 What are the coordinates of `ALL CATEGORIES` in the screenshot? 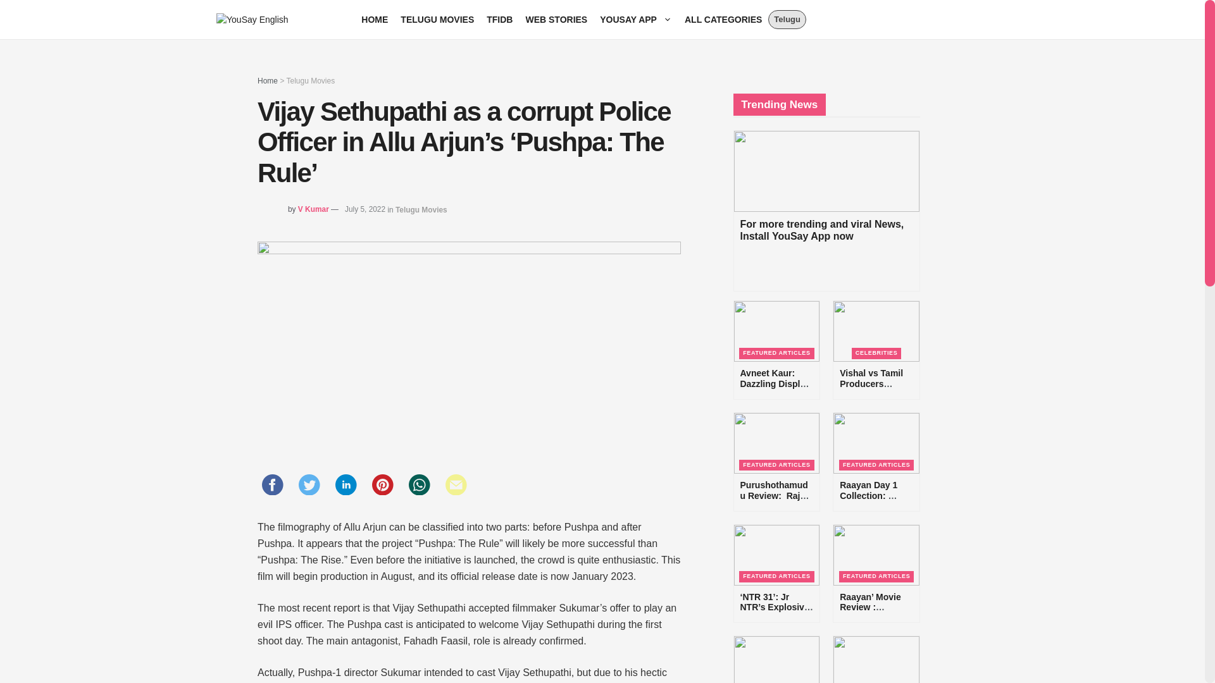 It's located at (635, 19).